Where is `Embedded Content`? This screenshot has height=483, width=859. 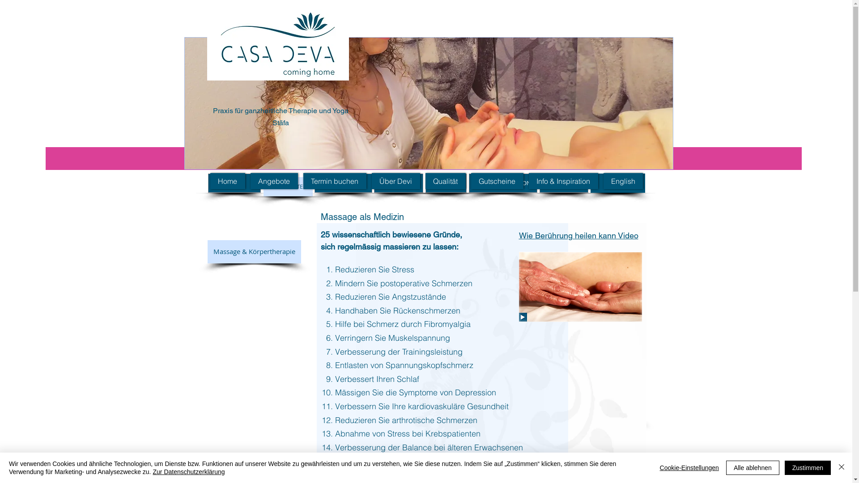 Embedded Content is located at coordinates (590, 37).